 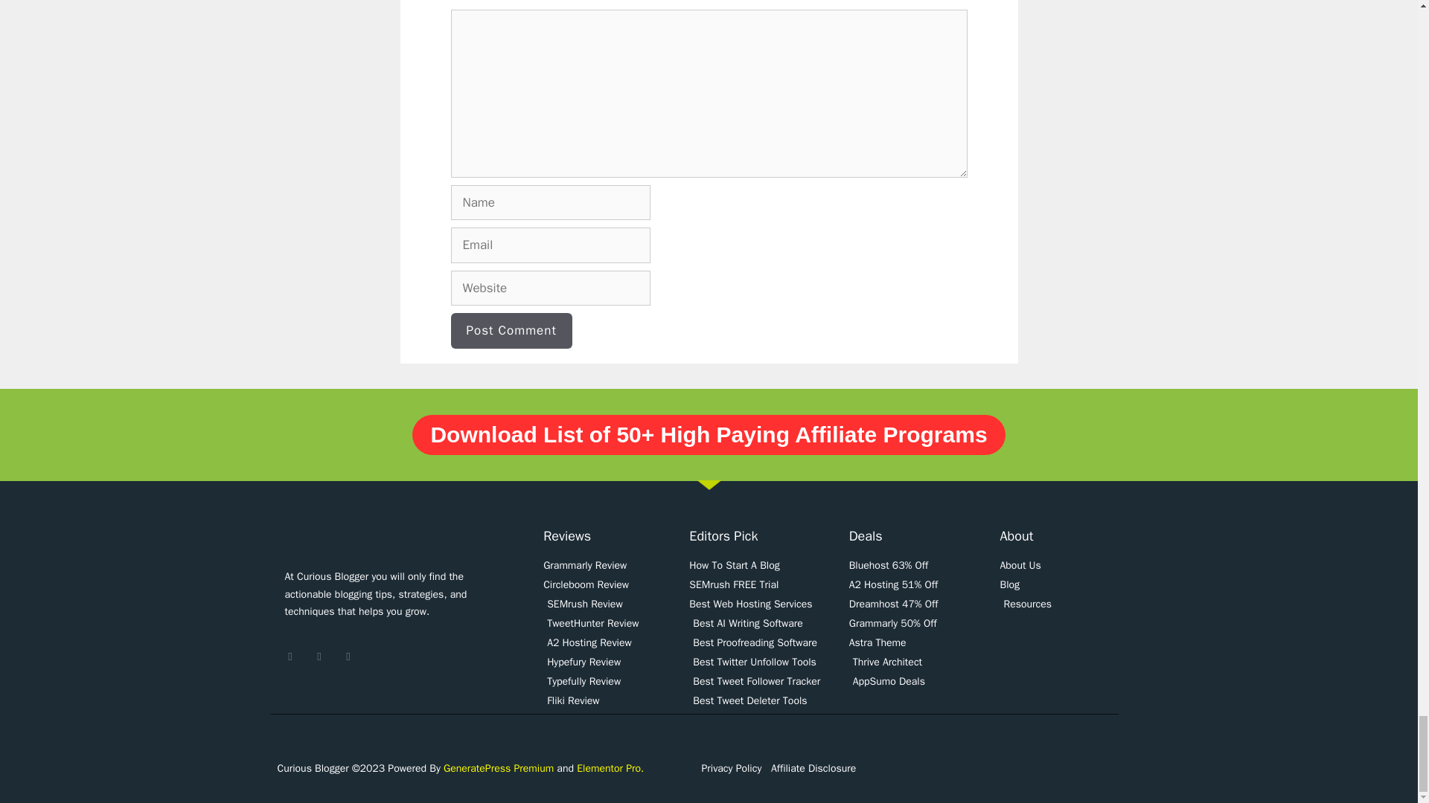 What do you see at coordinates (610, 768) in the screenshot?
I see `Elementor PRO` at bounding box center [610, 768].